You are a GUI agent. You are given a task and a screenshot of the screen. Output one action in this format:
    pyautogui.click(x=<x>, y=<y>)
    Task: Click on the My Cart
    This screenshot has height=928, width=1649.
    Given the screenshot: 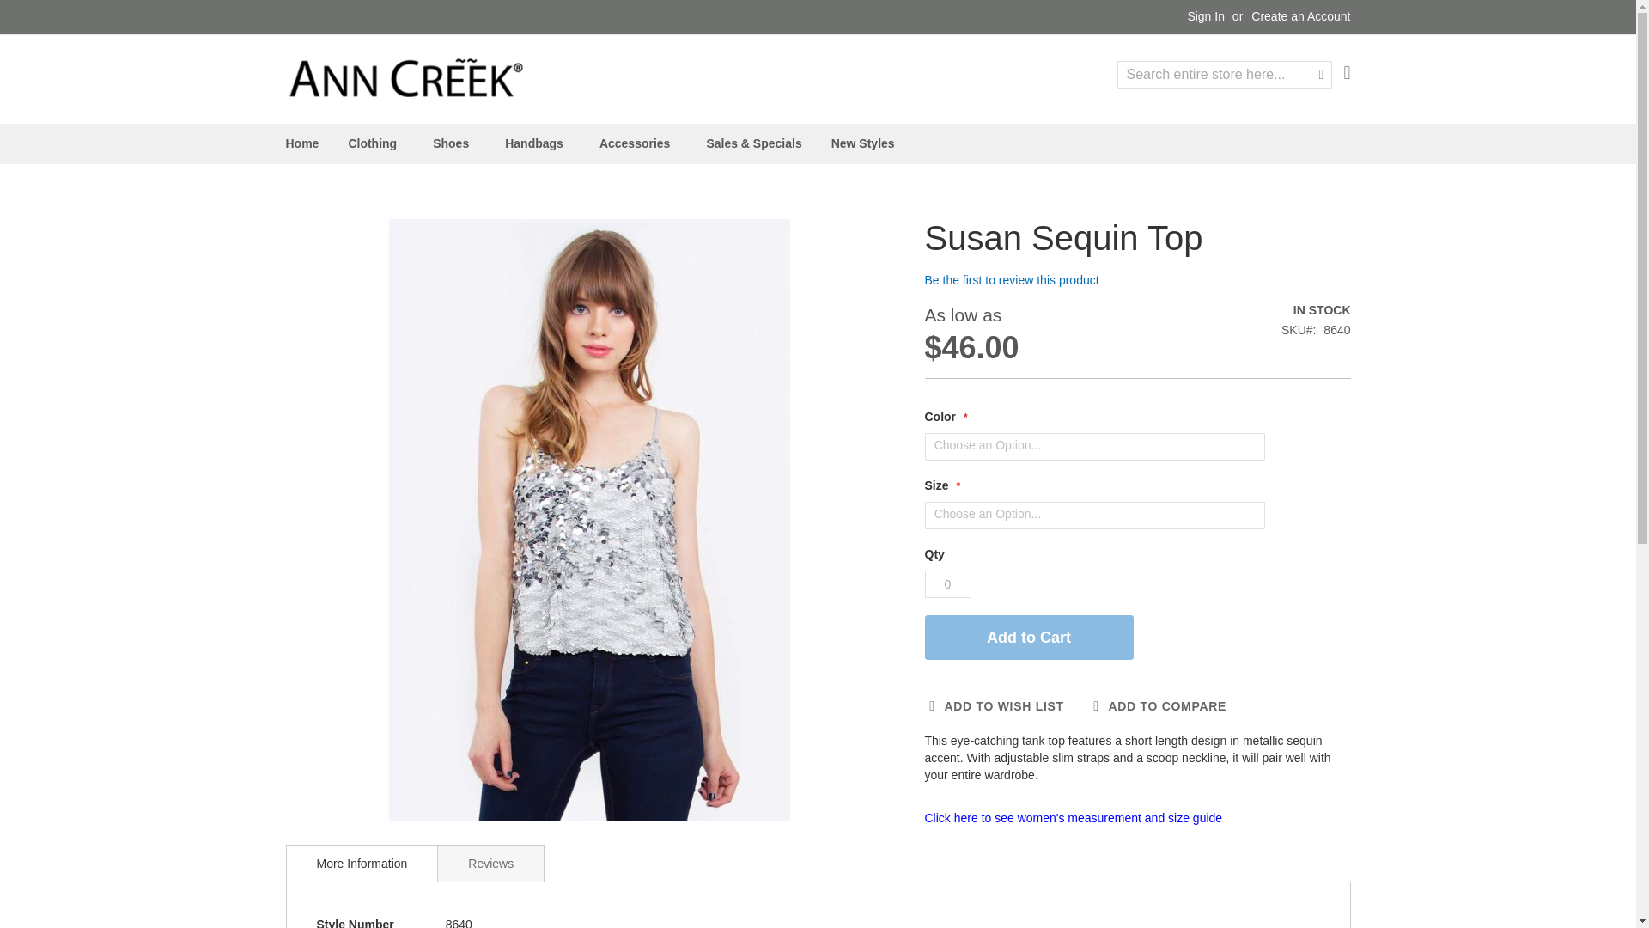 What is the action you would take?
    pyautogui.click(x=1347, y=73)
    